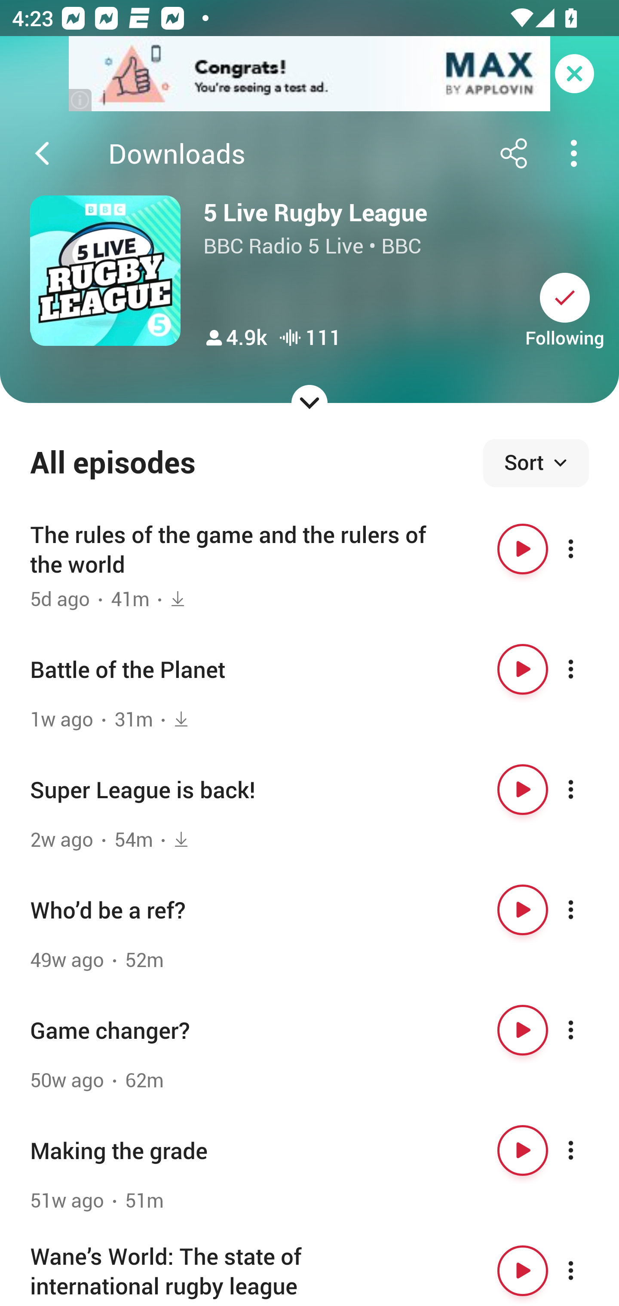  What do you see at coordinates (523, 790) in the screenshot?
I see `Play button` at bounding box center [523, 790].